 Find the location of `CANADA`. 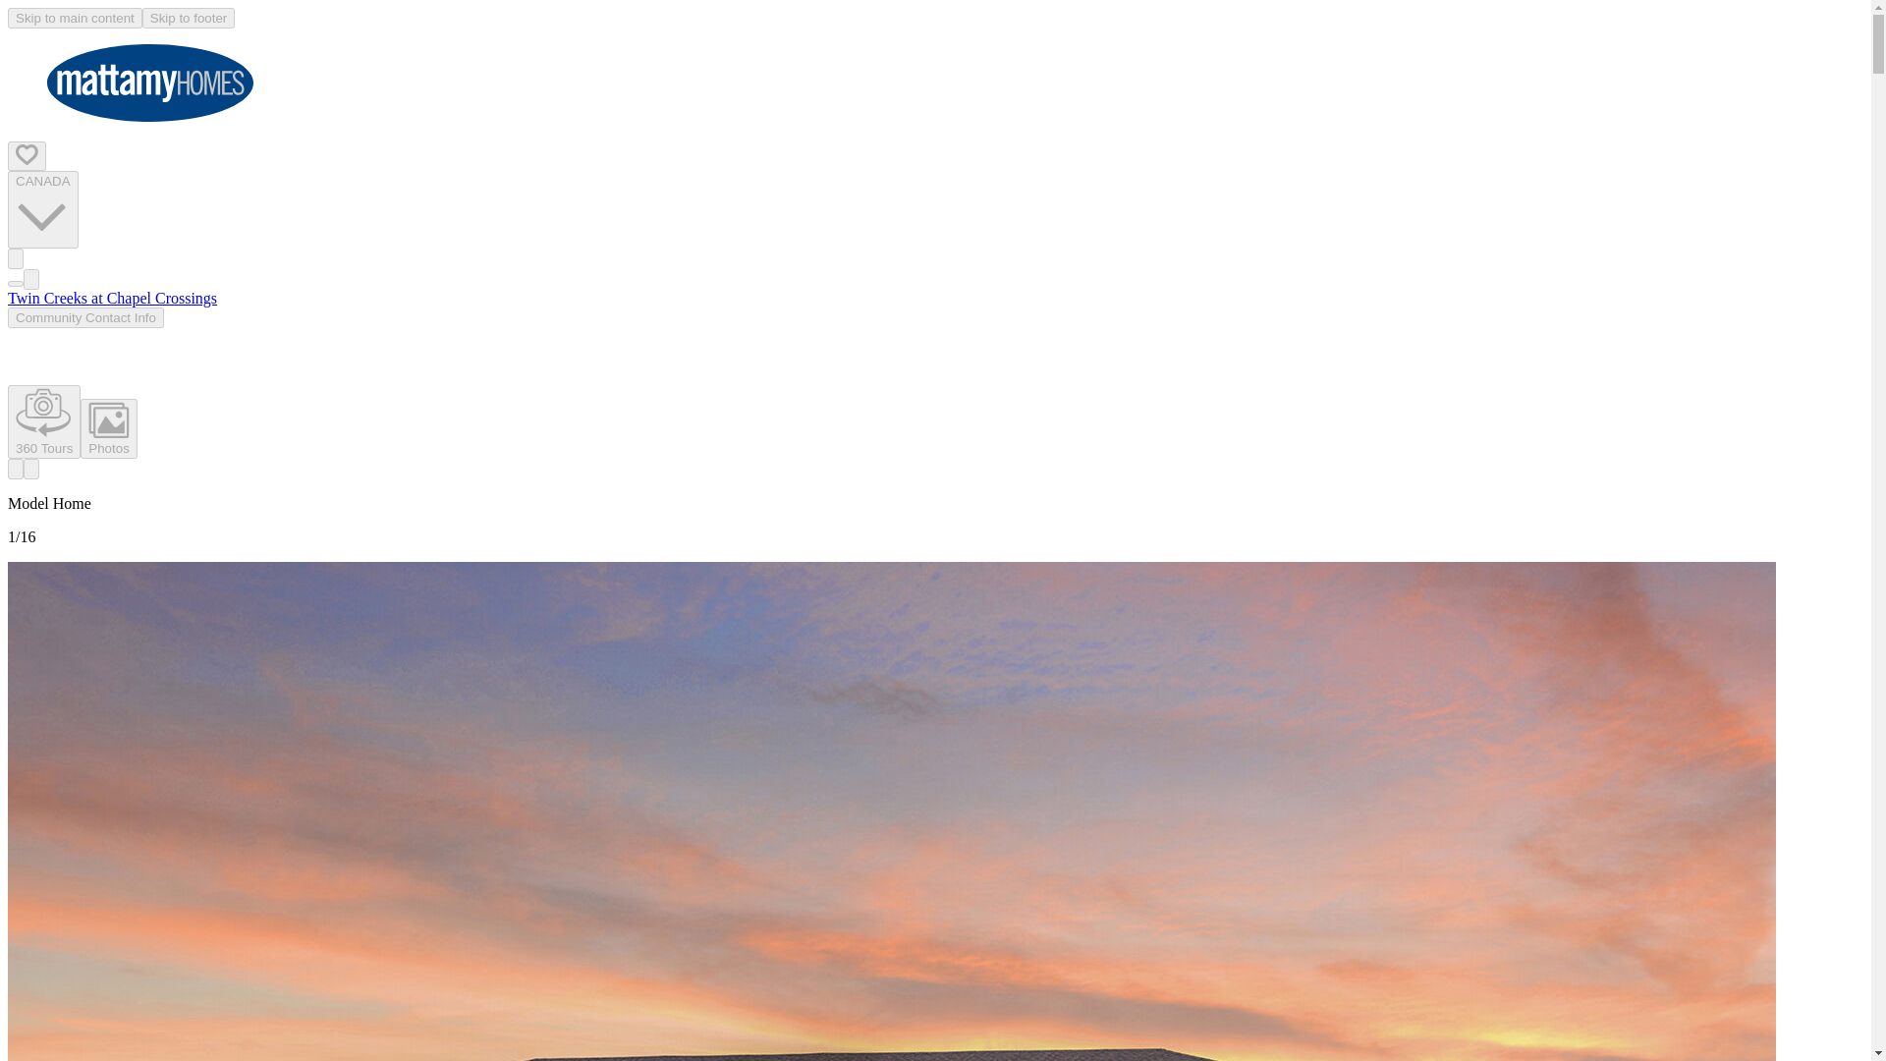

CANADA is located at coordinates (43, 209).